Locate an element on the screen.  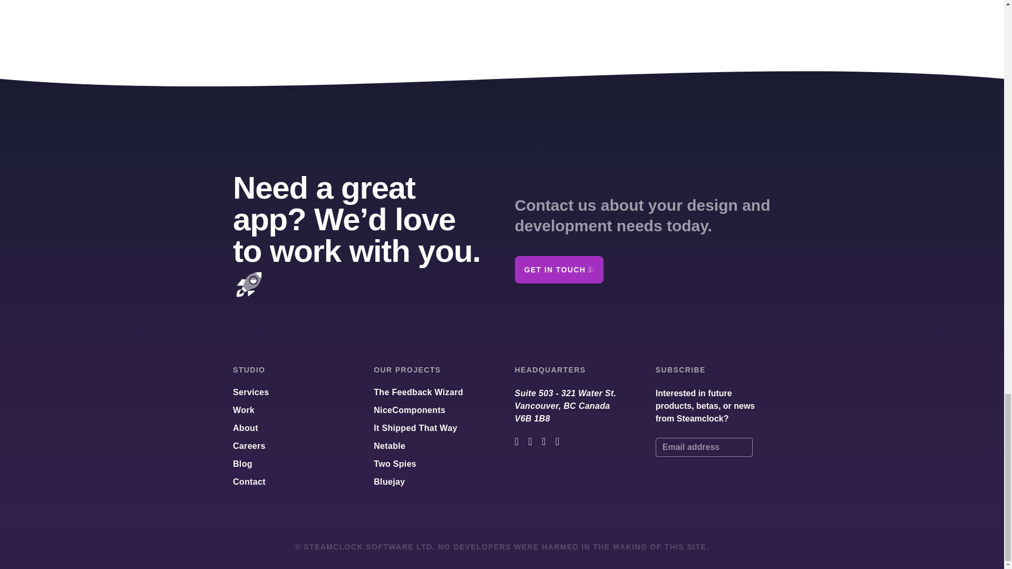
Blog is located at coordinates (242, 465).